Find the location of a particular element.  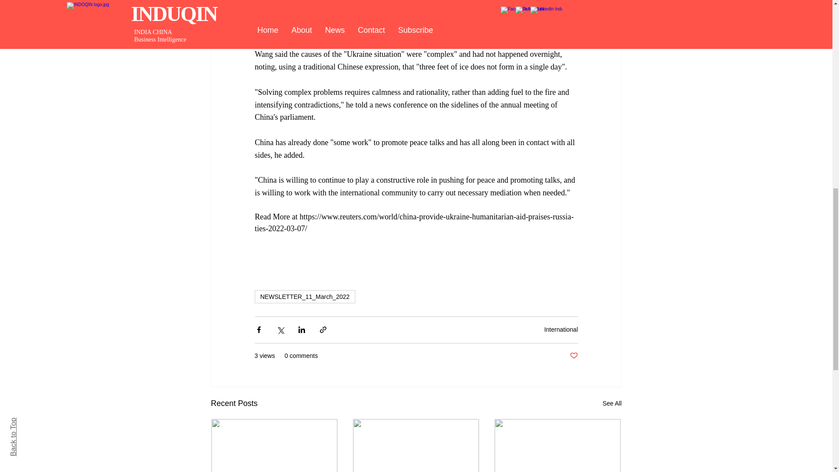

Post not marked as liked is located at coordinates (573, 356).